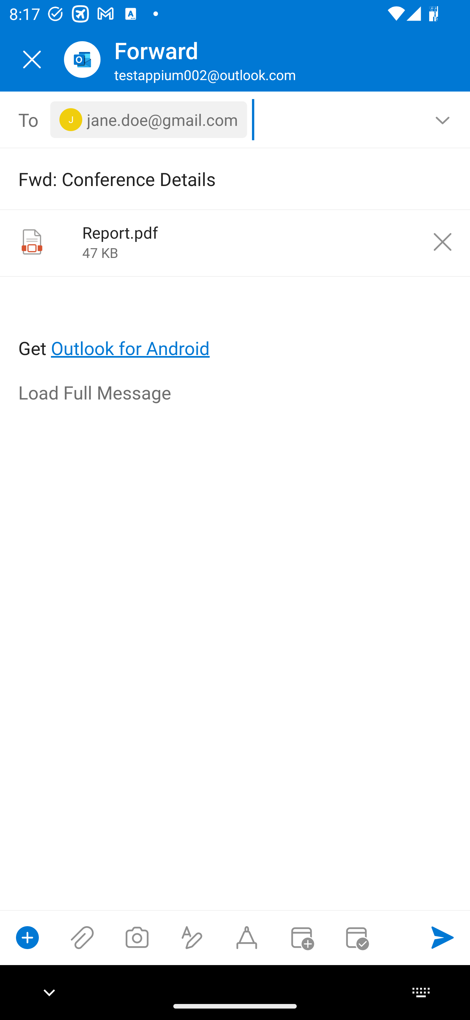  Describe the element at coordinates (247, 937) in the screenshot. I see `Start Ink compose` at that location.